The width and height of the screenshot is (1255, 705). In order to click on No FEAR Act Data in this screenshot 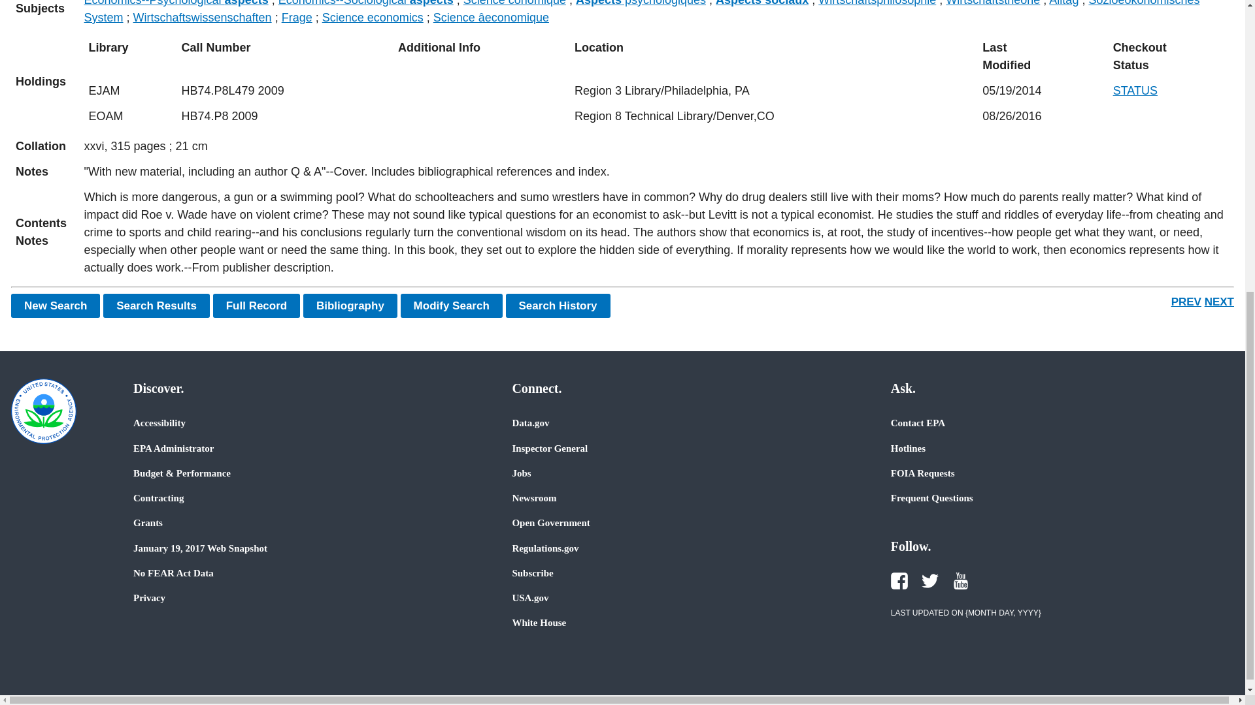, I will do `click(173, 573)`.